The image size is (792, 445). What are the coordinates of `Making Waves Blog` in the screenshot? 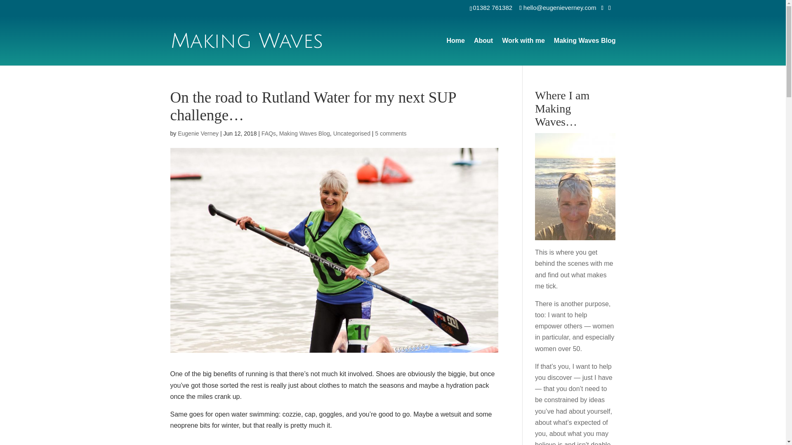 It's located at (585, 51).